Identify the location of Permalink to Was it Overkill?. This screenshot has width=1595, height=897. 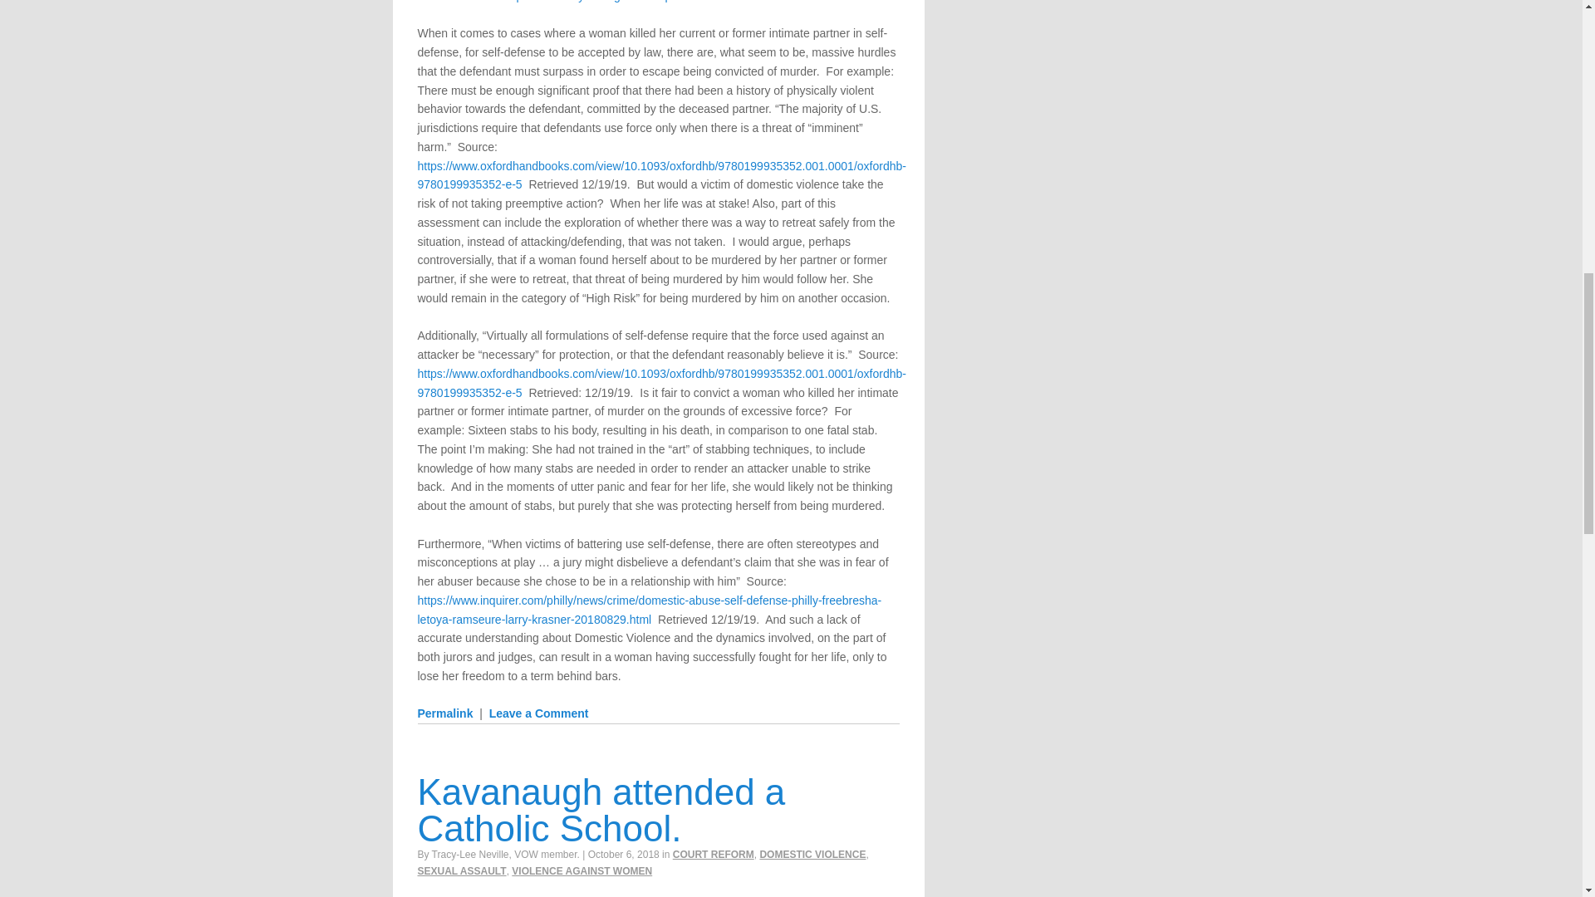
(444, 713).